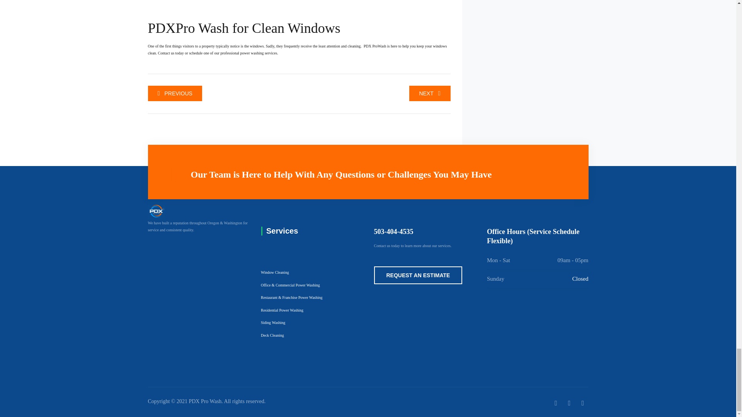 The height and width of the screenshot is (417, 742). Describe the element at coordinates (175, 93) in the screenshot. I see `Extra Parking Space Ideas` at that location.